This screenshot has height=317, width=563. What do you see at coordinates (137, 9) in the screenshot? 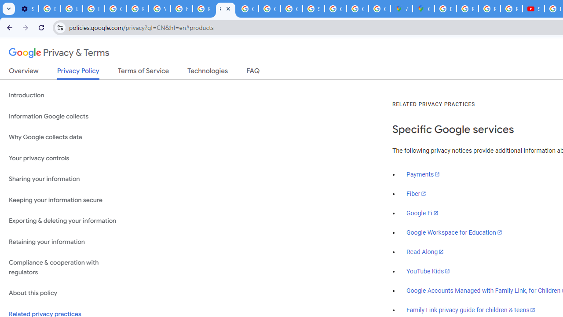
I see `Privacy Help Center - Policies Help` at bounding box center [137, 9].